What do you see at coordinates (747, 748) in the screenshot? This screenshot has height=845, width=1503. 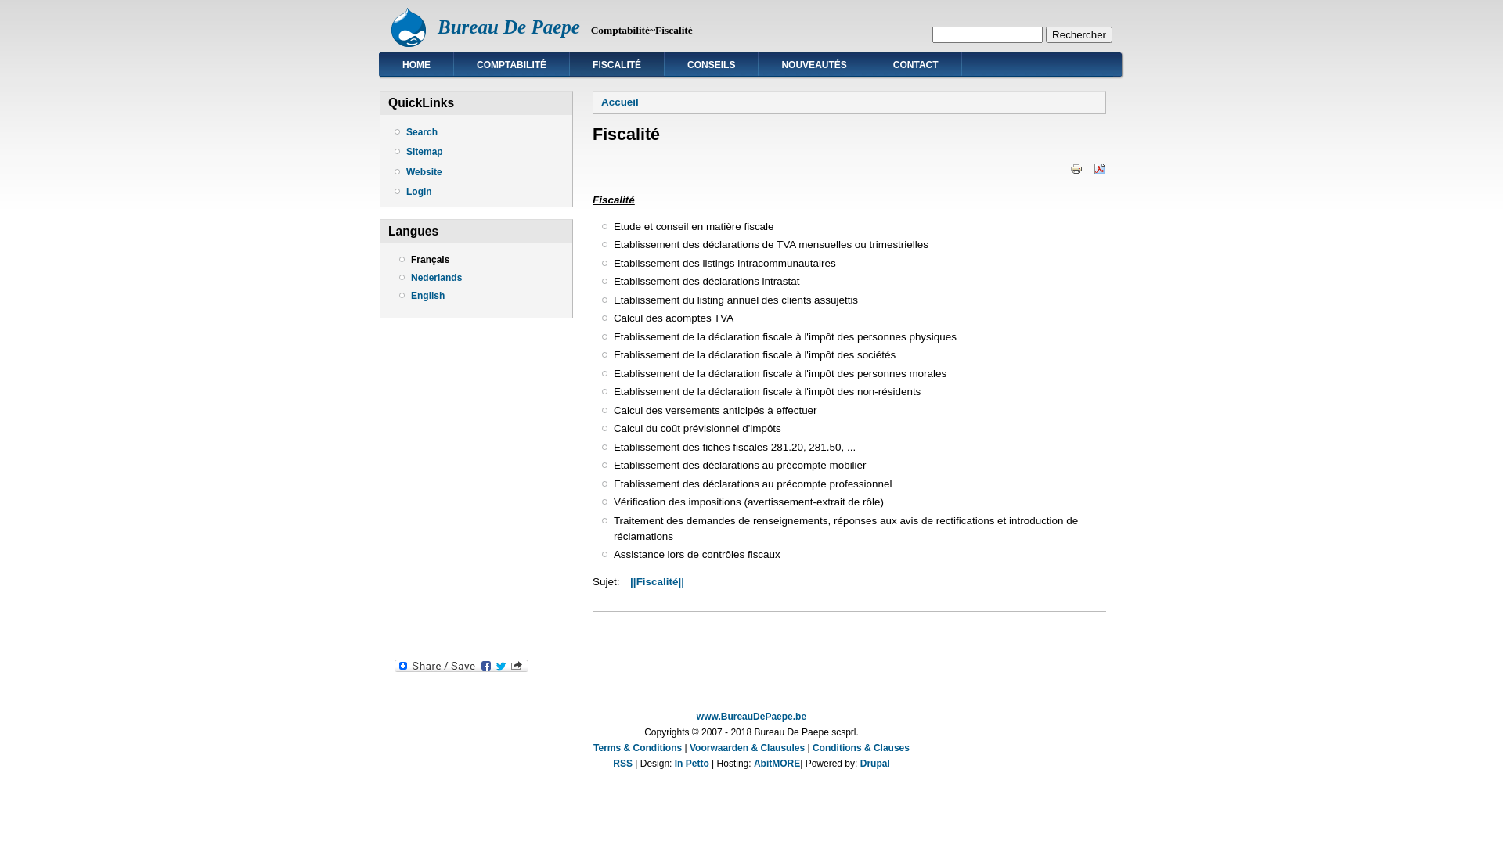 I see `Voorwaarden & Clausules` at bounding box center [747, 748].